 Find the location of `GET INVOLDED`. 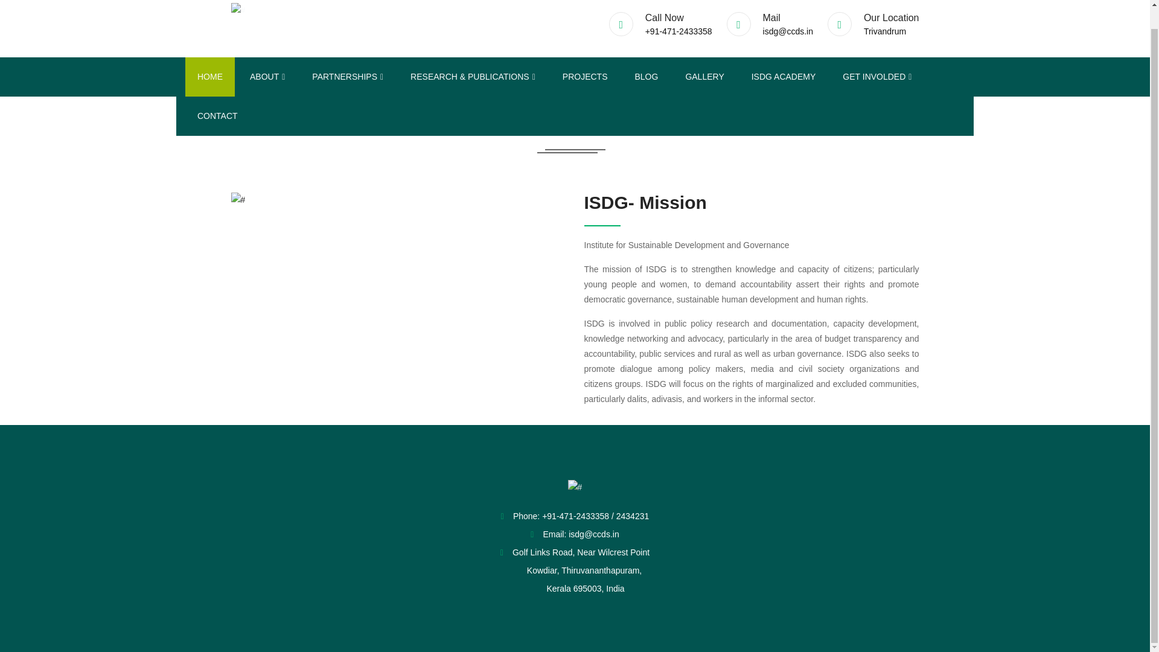

GET INVOLDED is located at coordinates (877, 77).